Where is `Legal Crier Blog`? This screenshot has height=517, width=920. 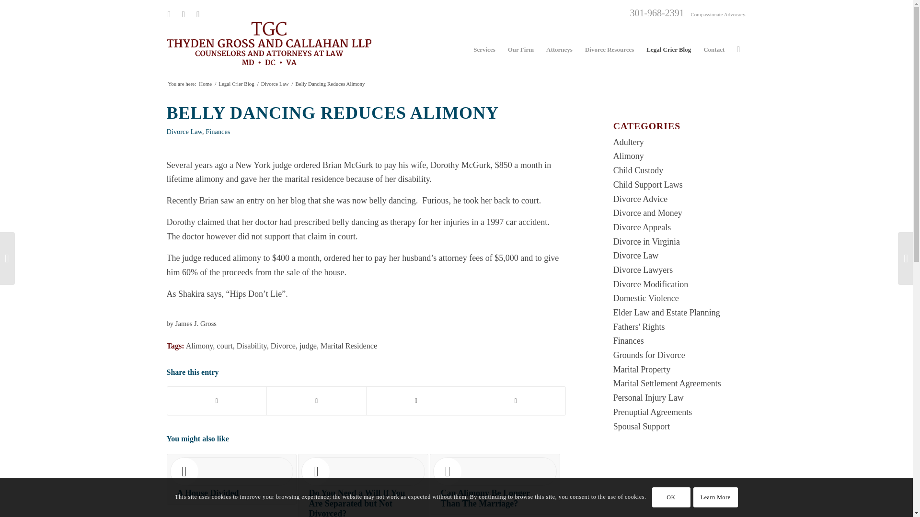 Legal Crier Blog is located at coordinates (236, 84).